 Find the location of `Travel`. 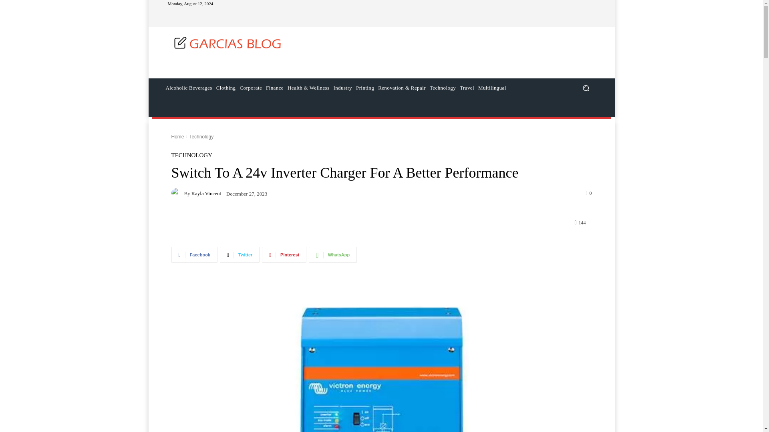

Travel is located at coordinates (467, 88).